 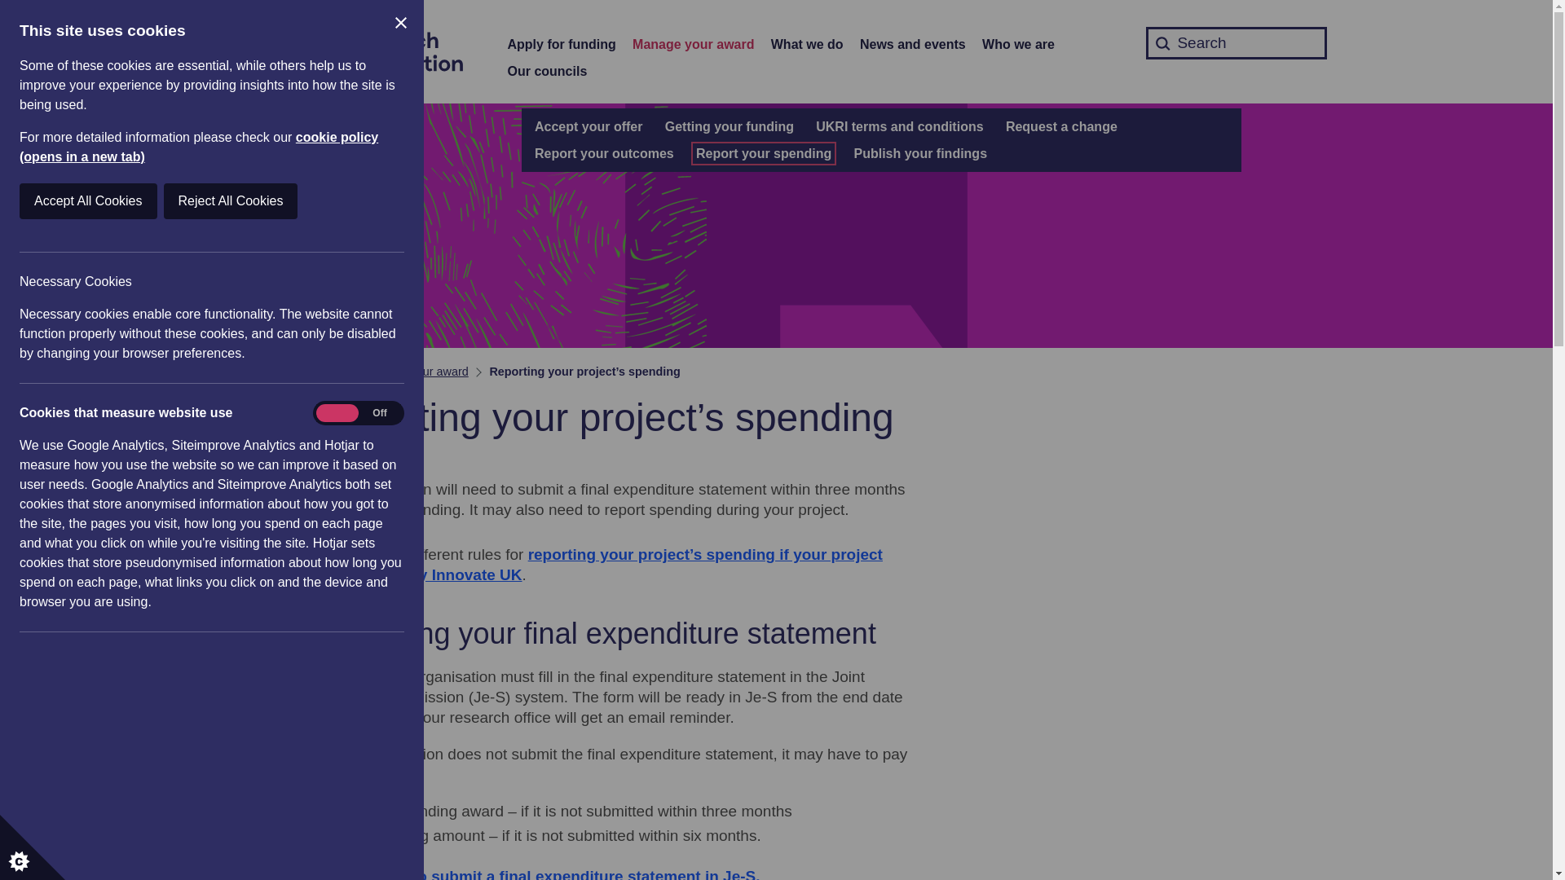 I want to click on What we do, so click(x=807, y=45).